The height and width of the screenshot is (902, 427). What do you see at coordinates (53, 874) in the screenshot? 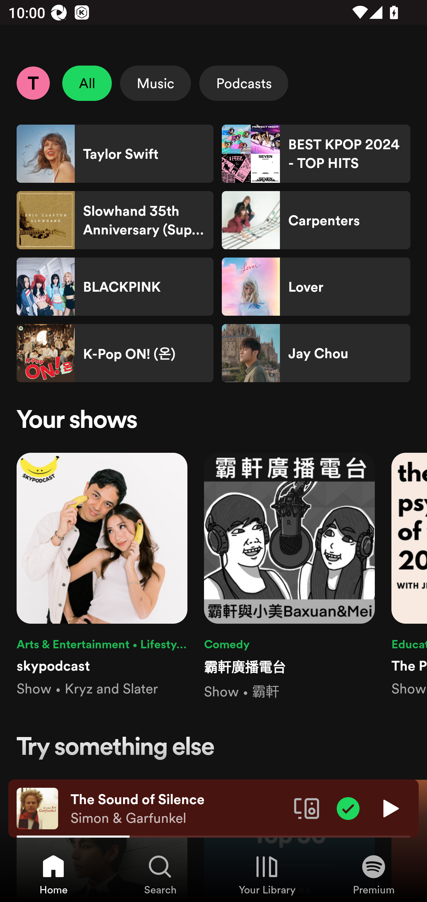
I see `Home, Tab 1 of 4 Home Home` at bounding box center [53, 874].